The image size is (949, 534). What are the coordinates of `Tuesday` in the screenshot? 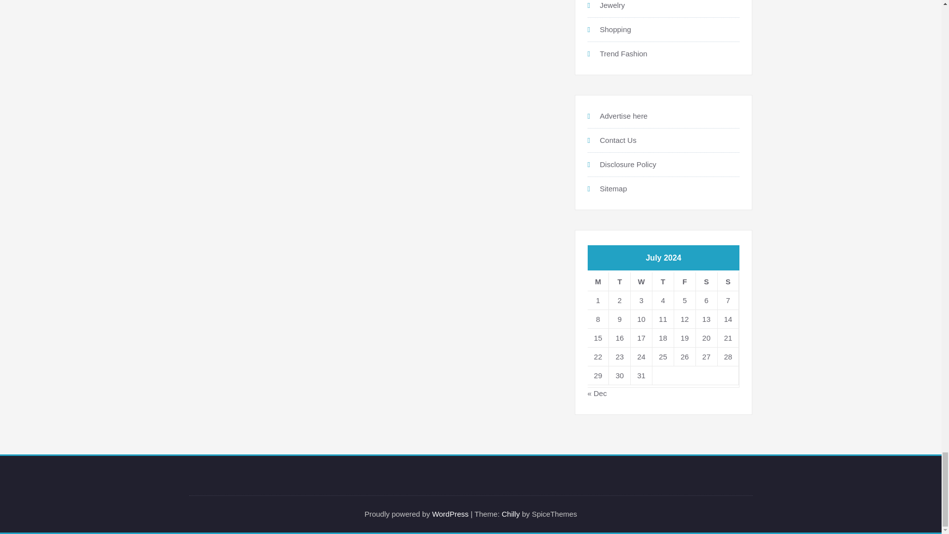 It's located at (620, 281).